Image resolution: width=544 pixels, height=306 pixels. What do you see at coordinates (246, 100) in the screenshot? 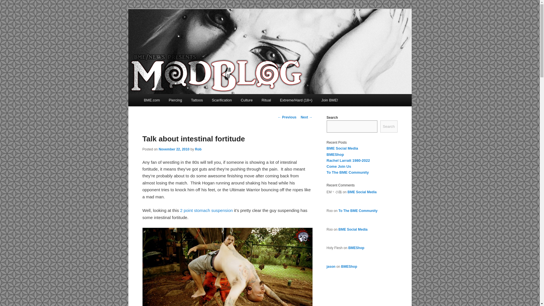
I see `Culture` at bounding box center [246, 100].